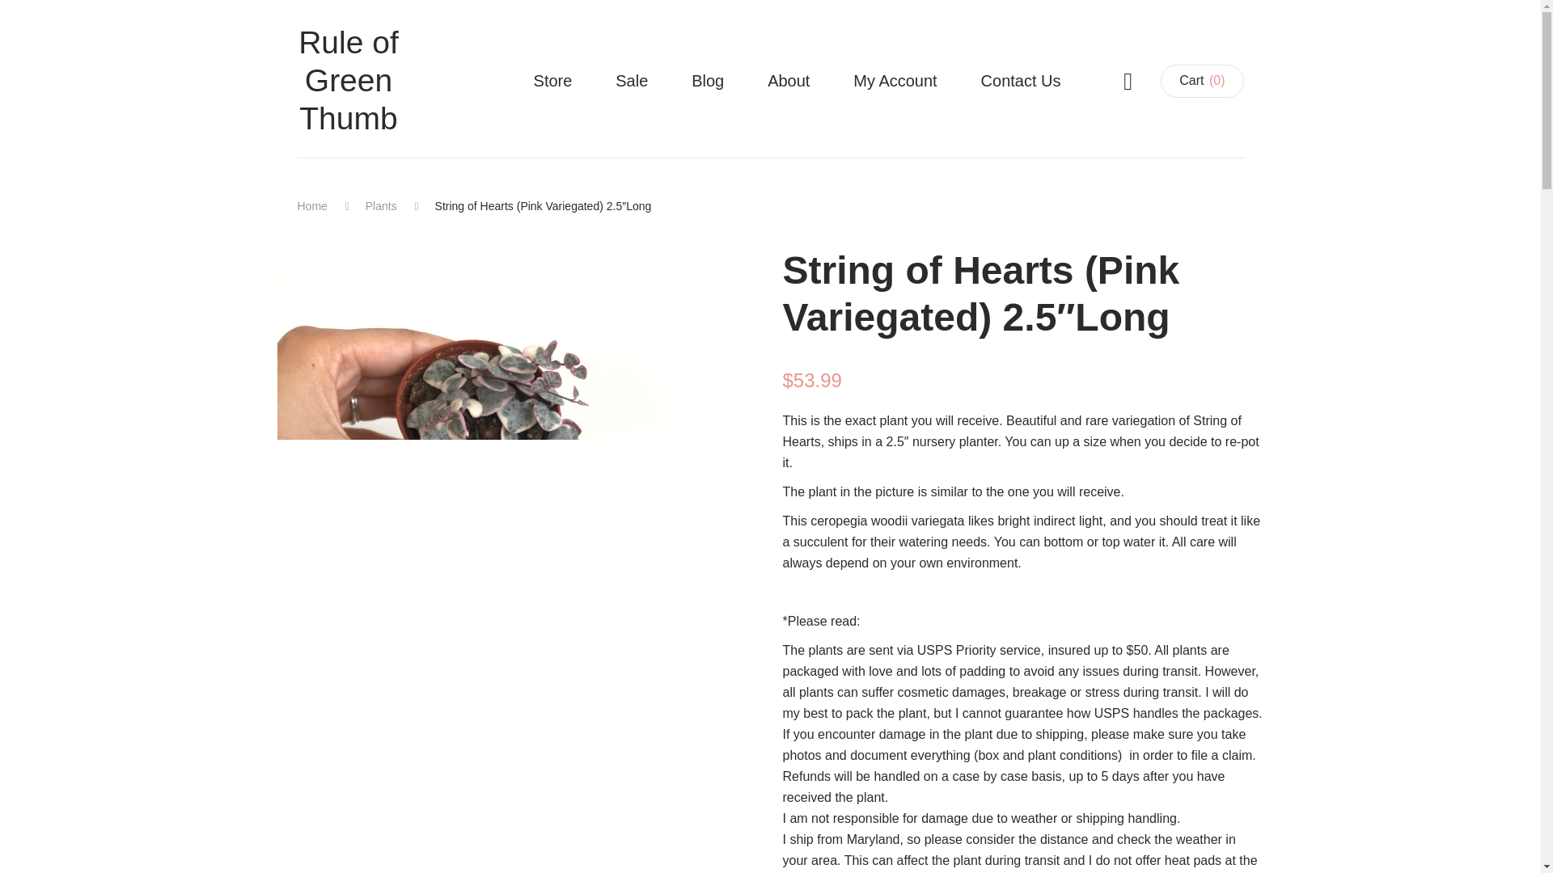 The height and width of the screenshot is (873, 1553). What do you see at coordinates (788, 81) in the screenshot?
I see `About` at bounding box center [788, 81].